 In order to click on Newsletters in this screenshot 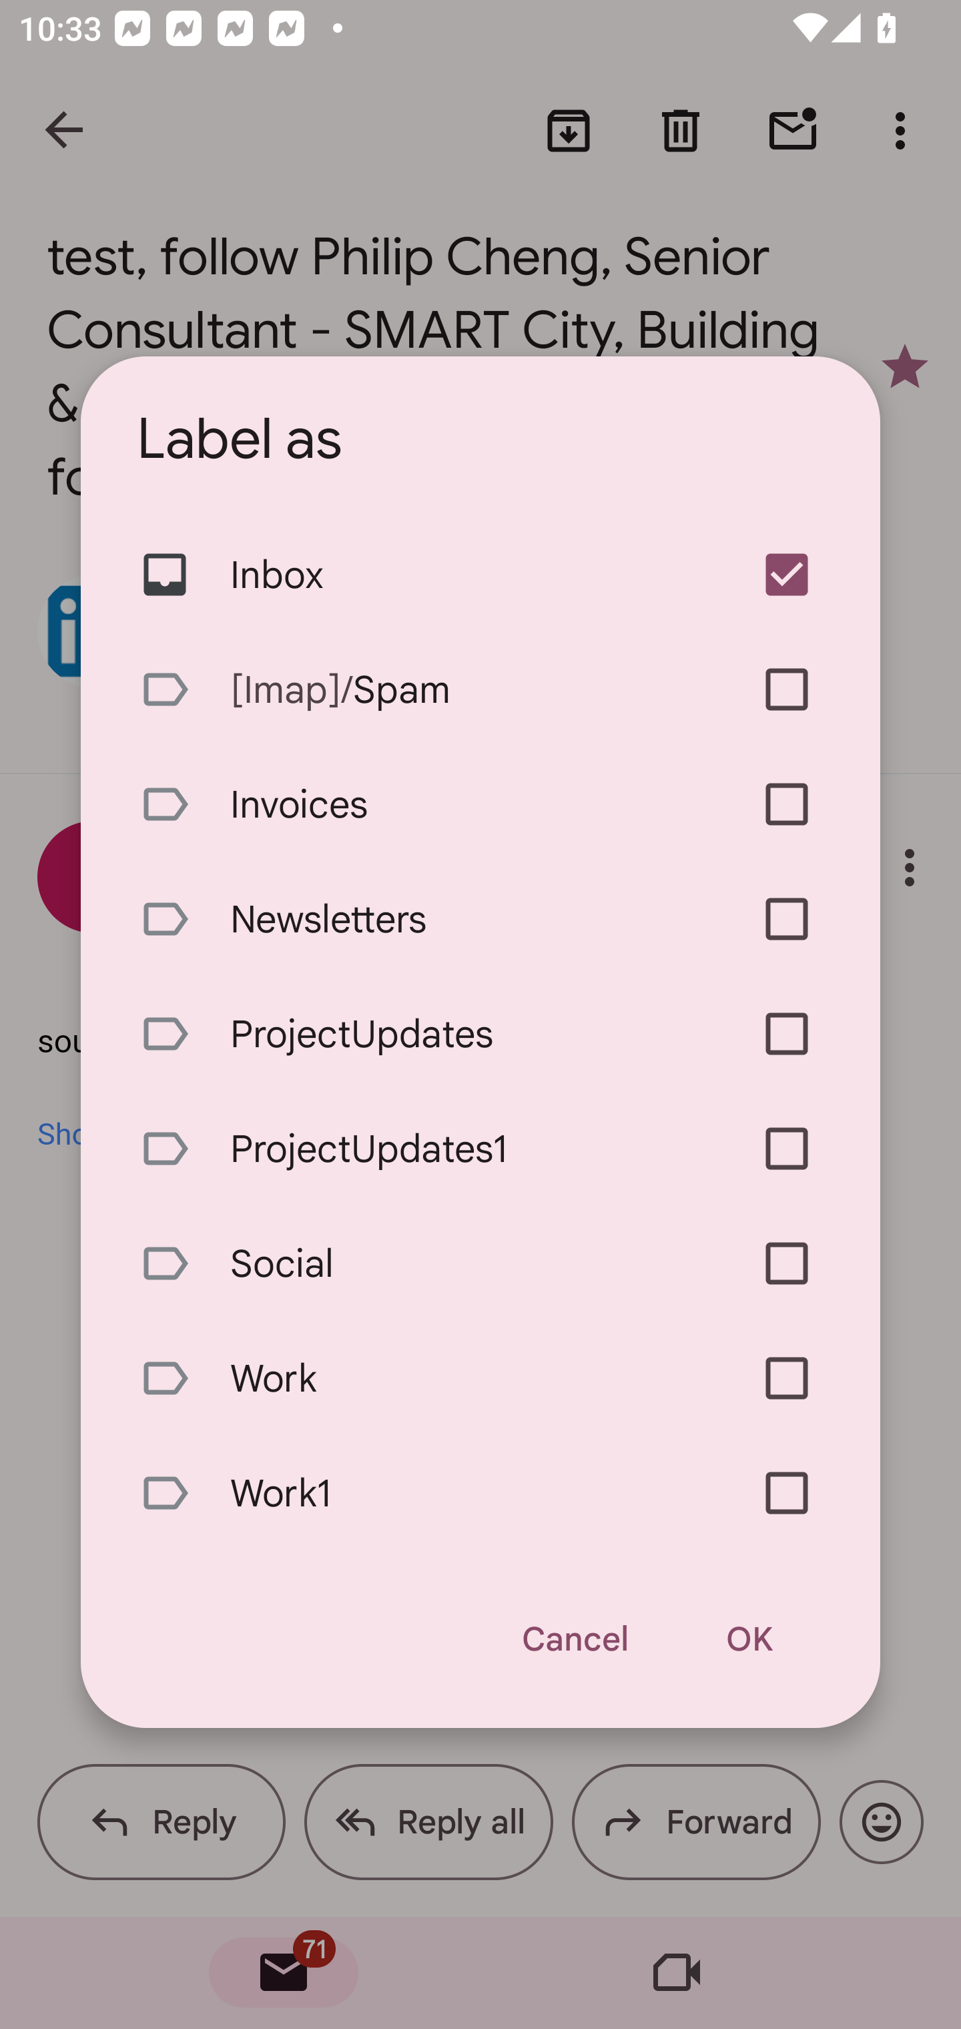, I will do `click(480, 919)`.